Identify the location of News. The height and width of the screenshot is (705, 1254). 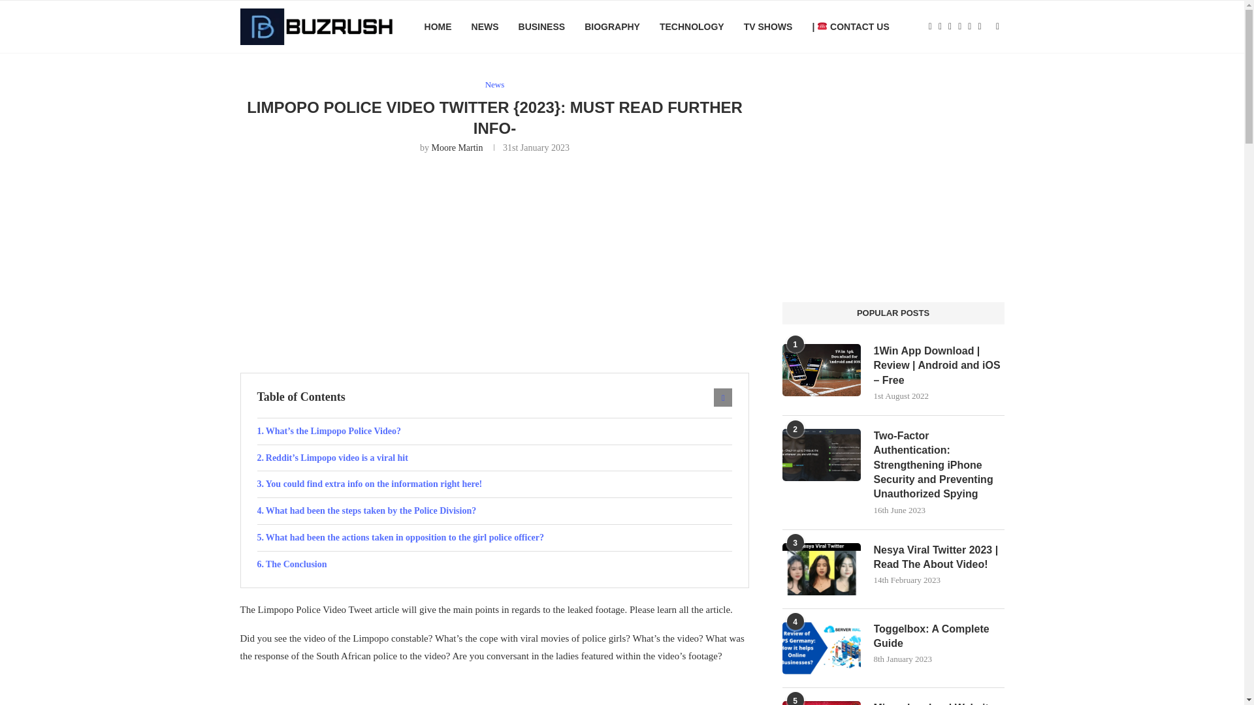
(495, 85).